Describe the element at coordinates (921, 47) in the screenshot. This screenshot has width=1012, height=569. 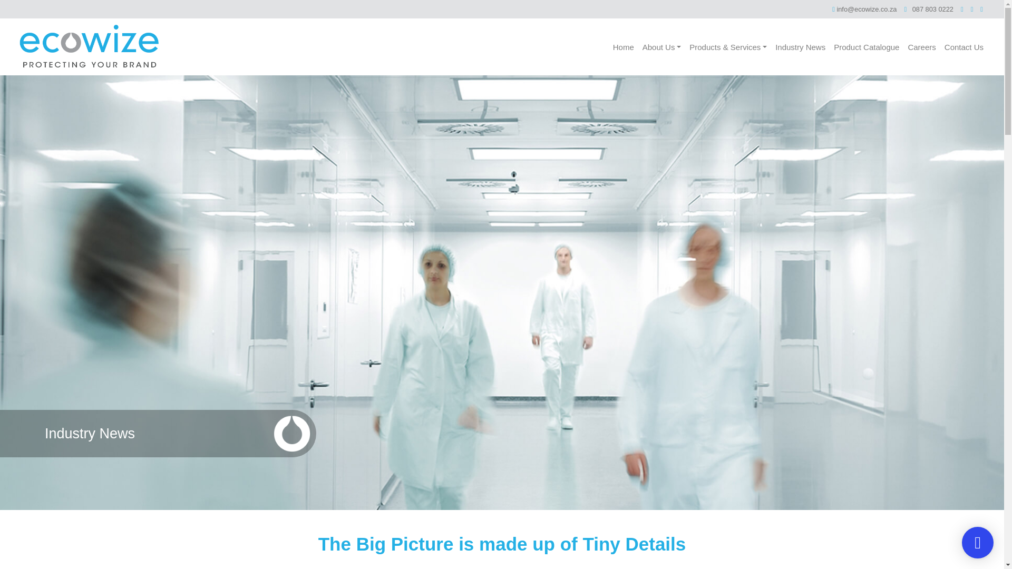
I see `Careers` at that location.